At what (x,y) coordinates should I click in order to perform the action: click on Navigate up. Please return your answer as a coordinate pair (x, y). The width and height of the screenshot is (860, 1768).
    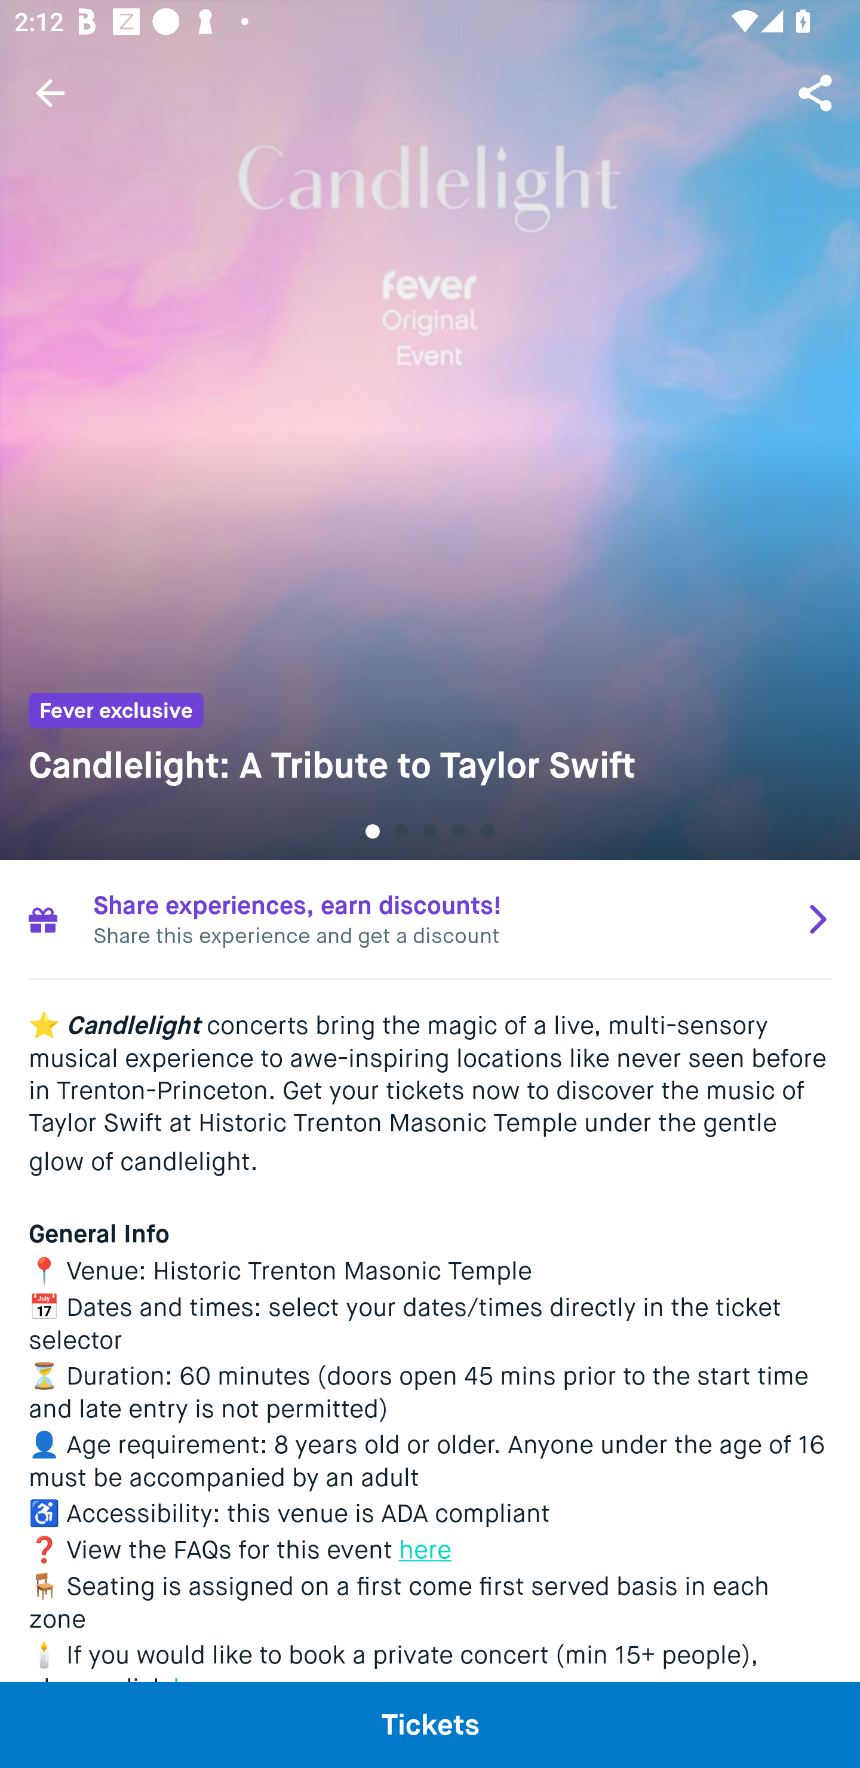
    Looking at the image, I should click on (50, 93).